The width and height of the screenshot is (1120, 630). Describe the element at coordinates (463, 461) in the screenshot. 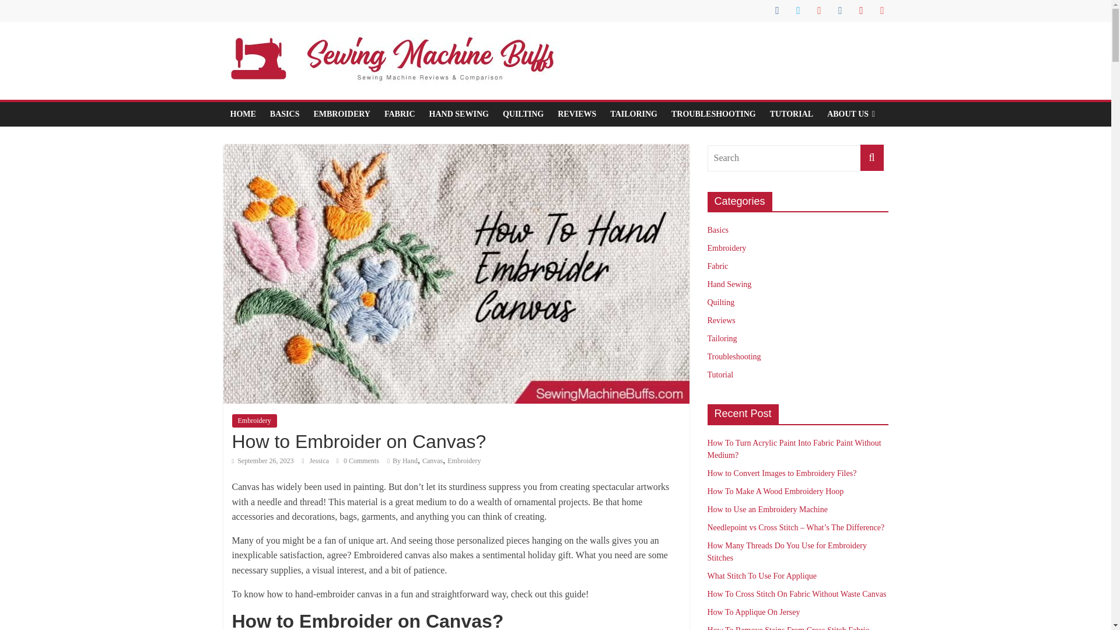

I see `Embroidery` at that location.